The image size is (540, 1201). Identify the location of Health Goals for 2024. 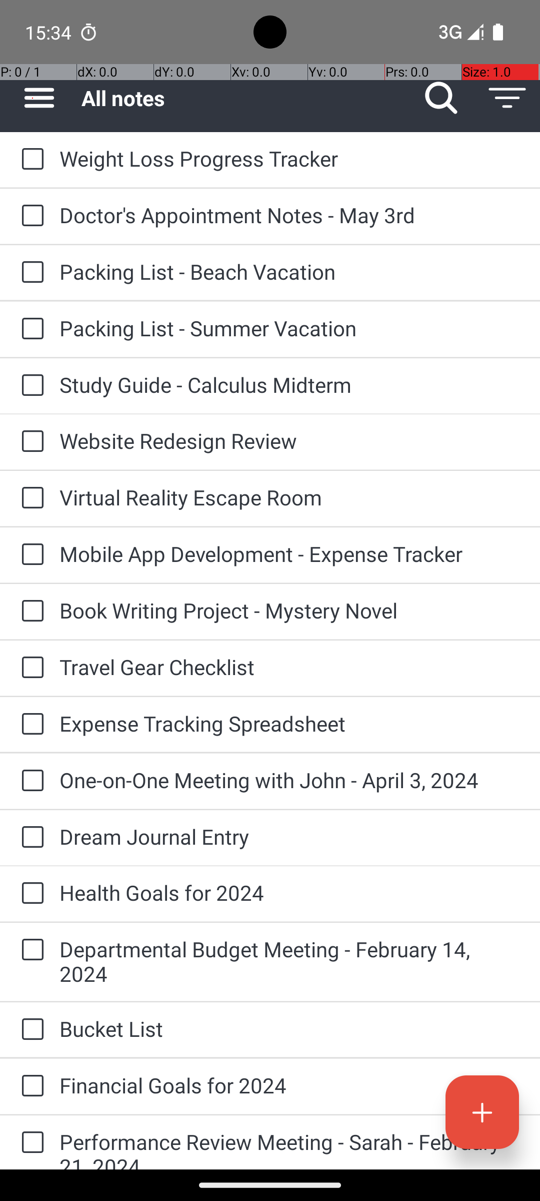
(290, 893).